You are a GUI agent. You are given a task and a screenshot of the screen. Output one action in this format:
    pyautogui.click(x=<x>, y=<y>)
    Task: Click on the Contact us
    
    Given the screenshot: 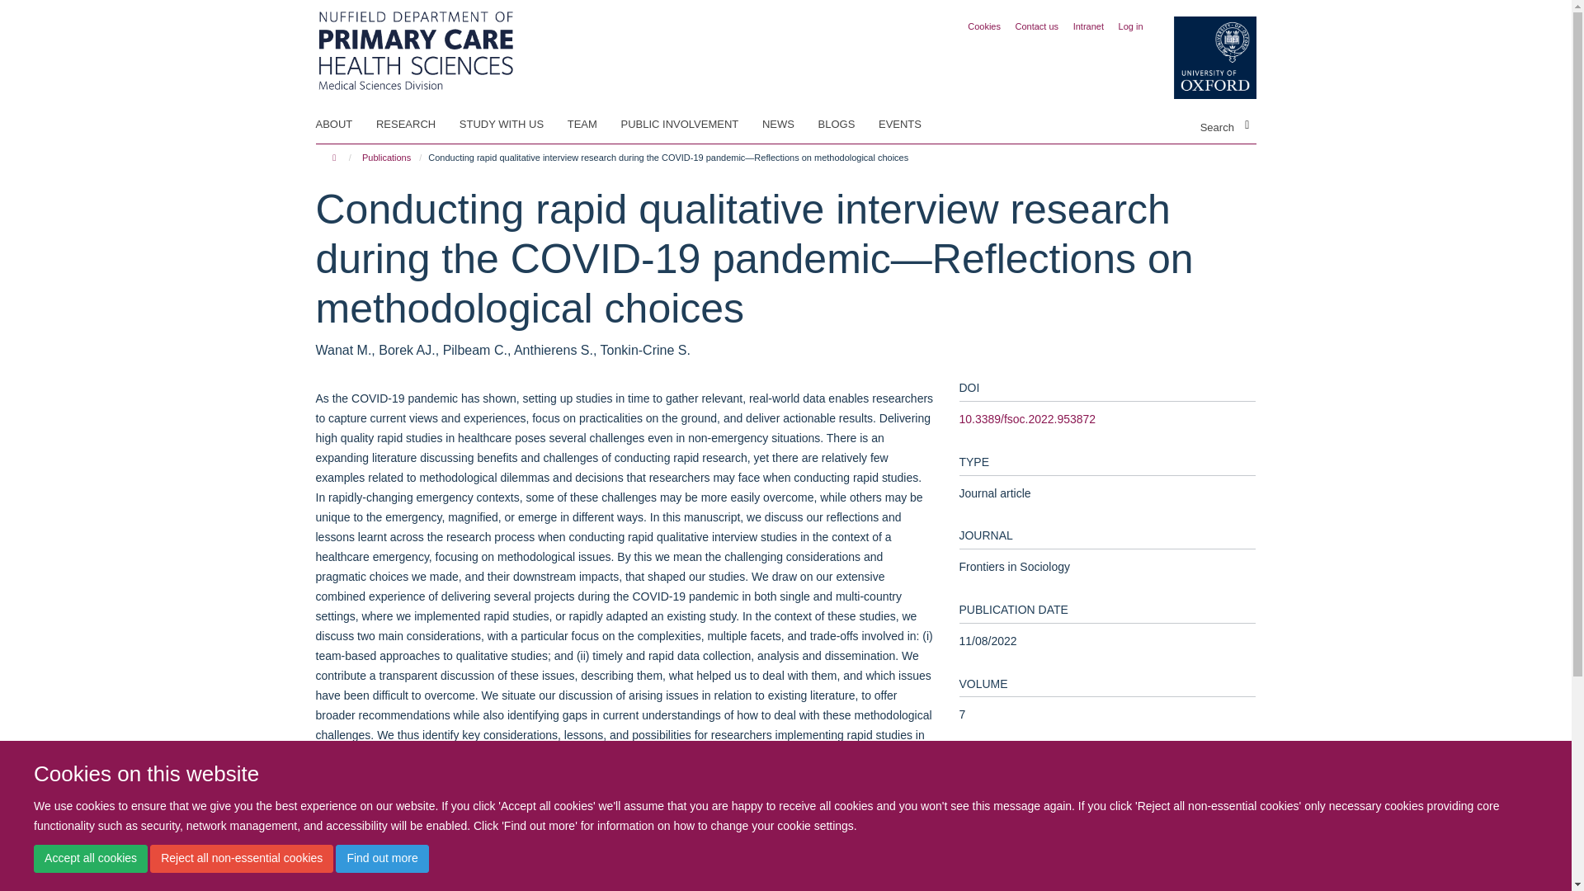 What is the action you would take?
    pyautogui.click(x=1037, y=26)
    